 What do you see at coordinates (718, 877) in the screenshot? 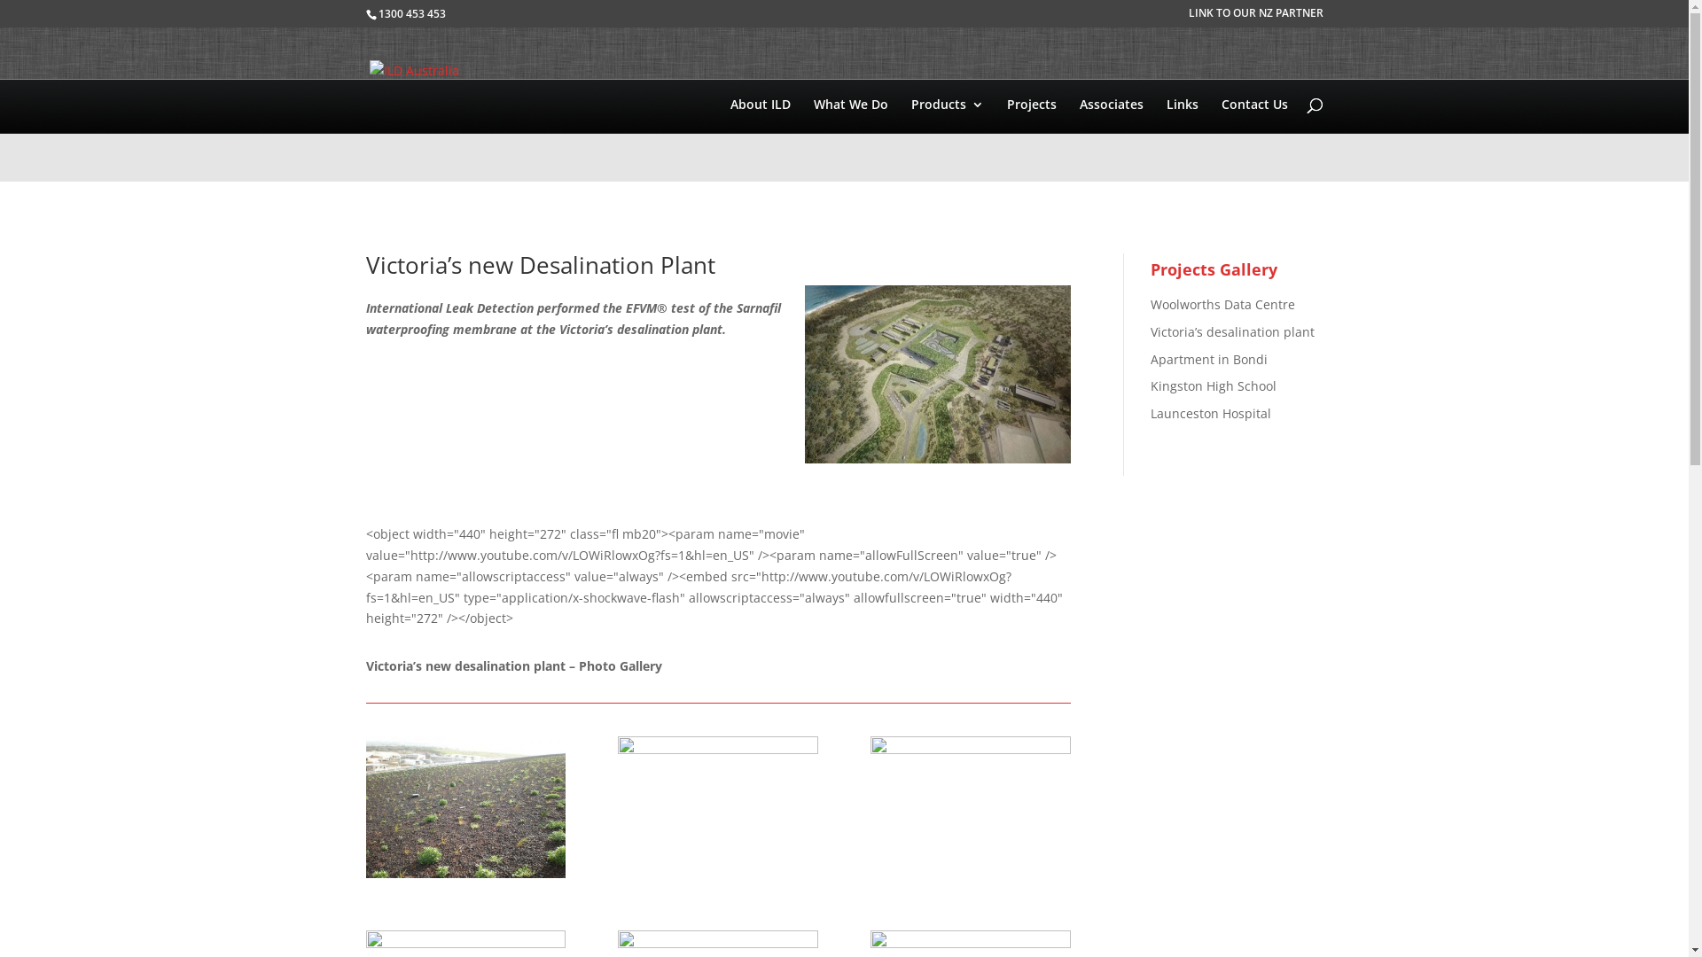
I see `desal-01` at bounding box center [718, 877].